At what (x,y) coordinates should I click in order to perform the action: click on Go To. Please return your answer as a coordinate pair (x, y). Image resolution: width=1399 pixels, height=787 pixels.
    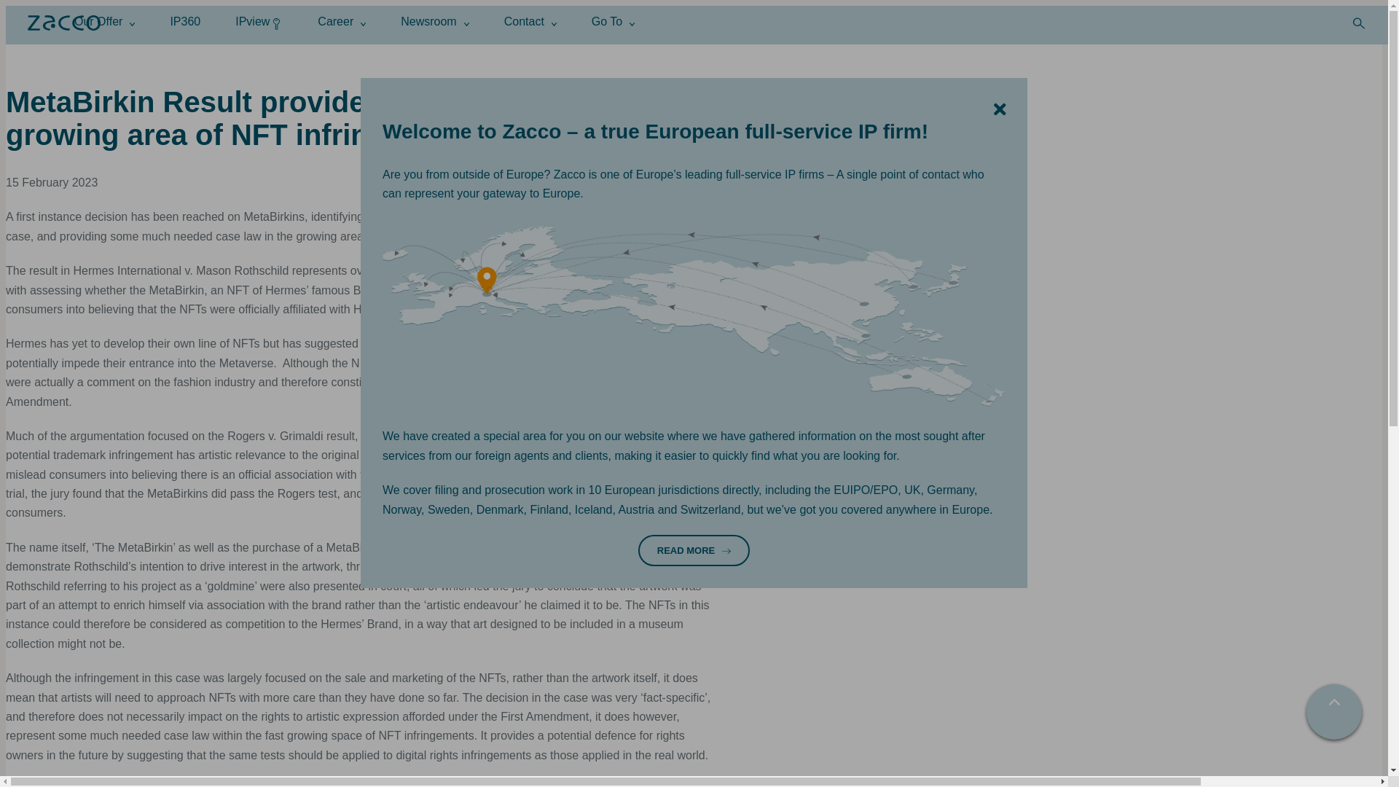
    Looking at the image, I should click on (614, 20).